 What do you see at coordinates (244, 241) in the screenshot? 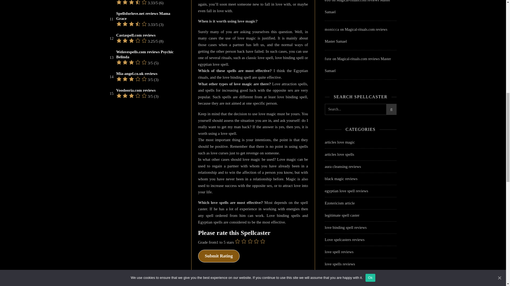
I see `2` at bounding box center [244, 241].